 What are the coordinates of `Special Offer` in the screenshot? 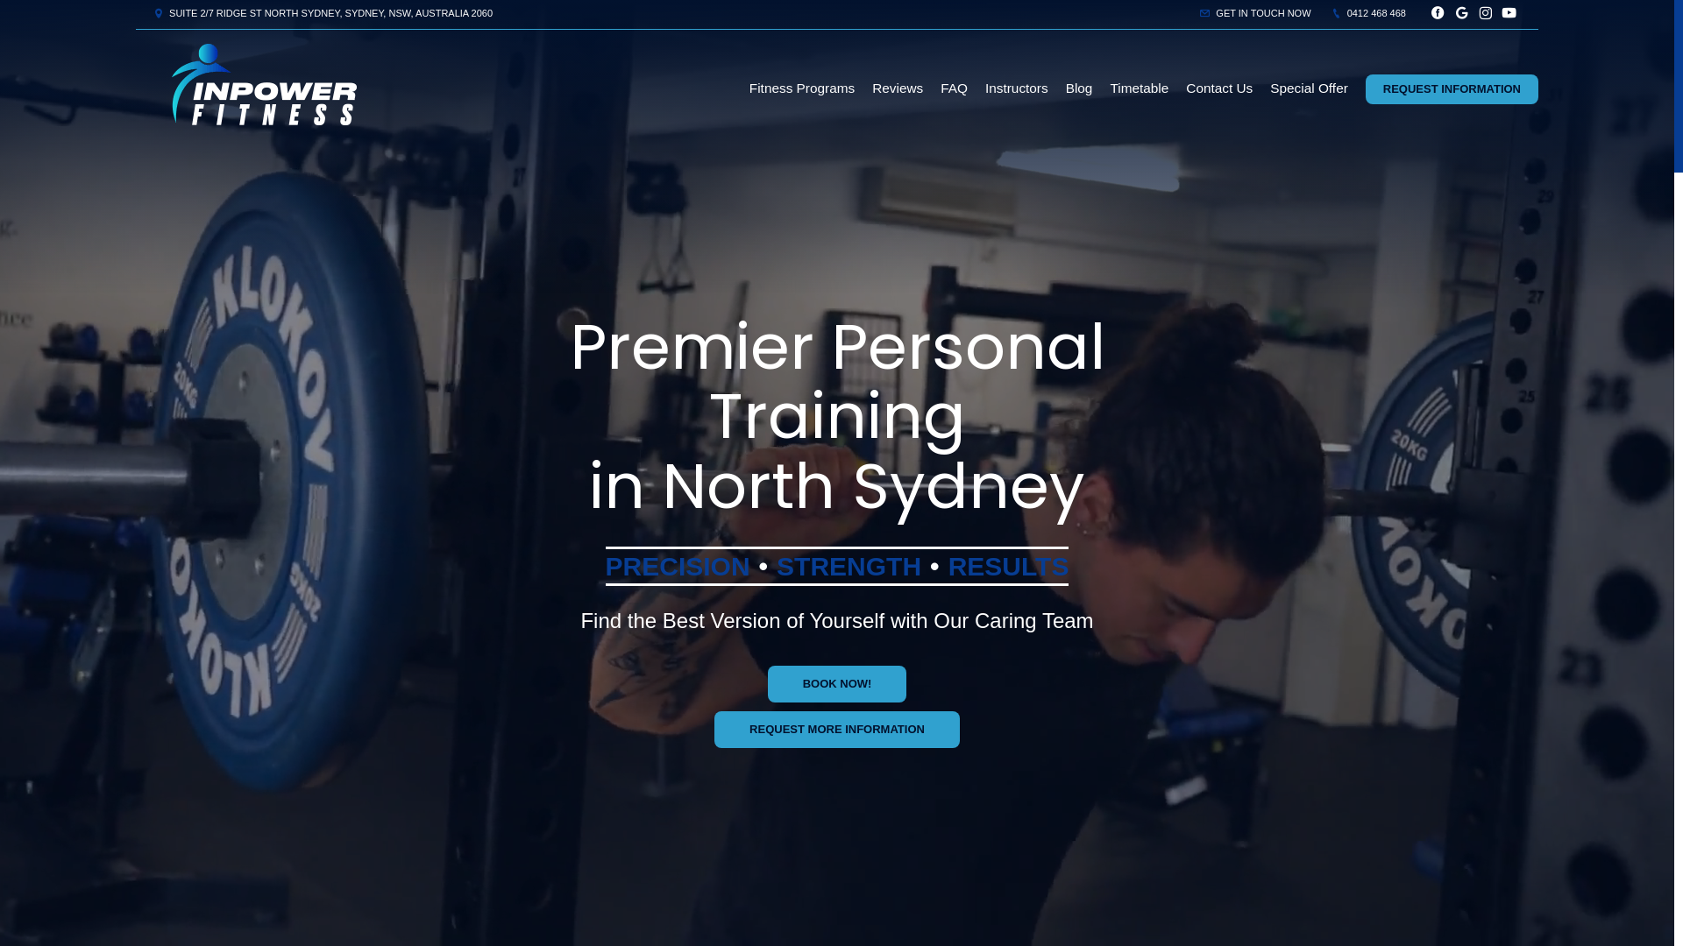 It's located at (1310, 88).